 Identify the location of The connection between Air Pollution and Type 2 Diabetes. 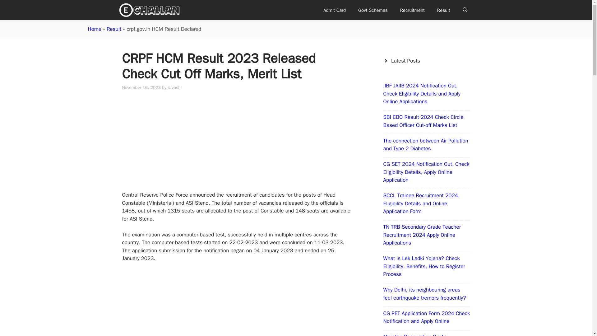
(425, 145).